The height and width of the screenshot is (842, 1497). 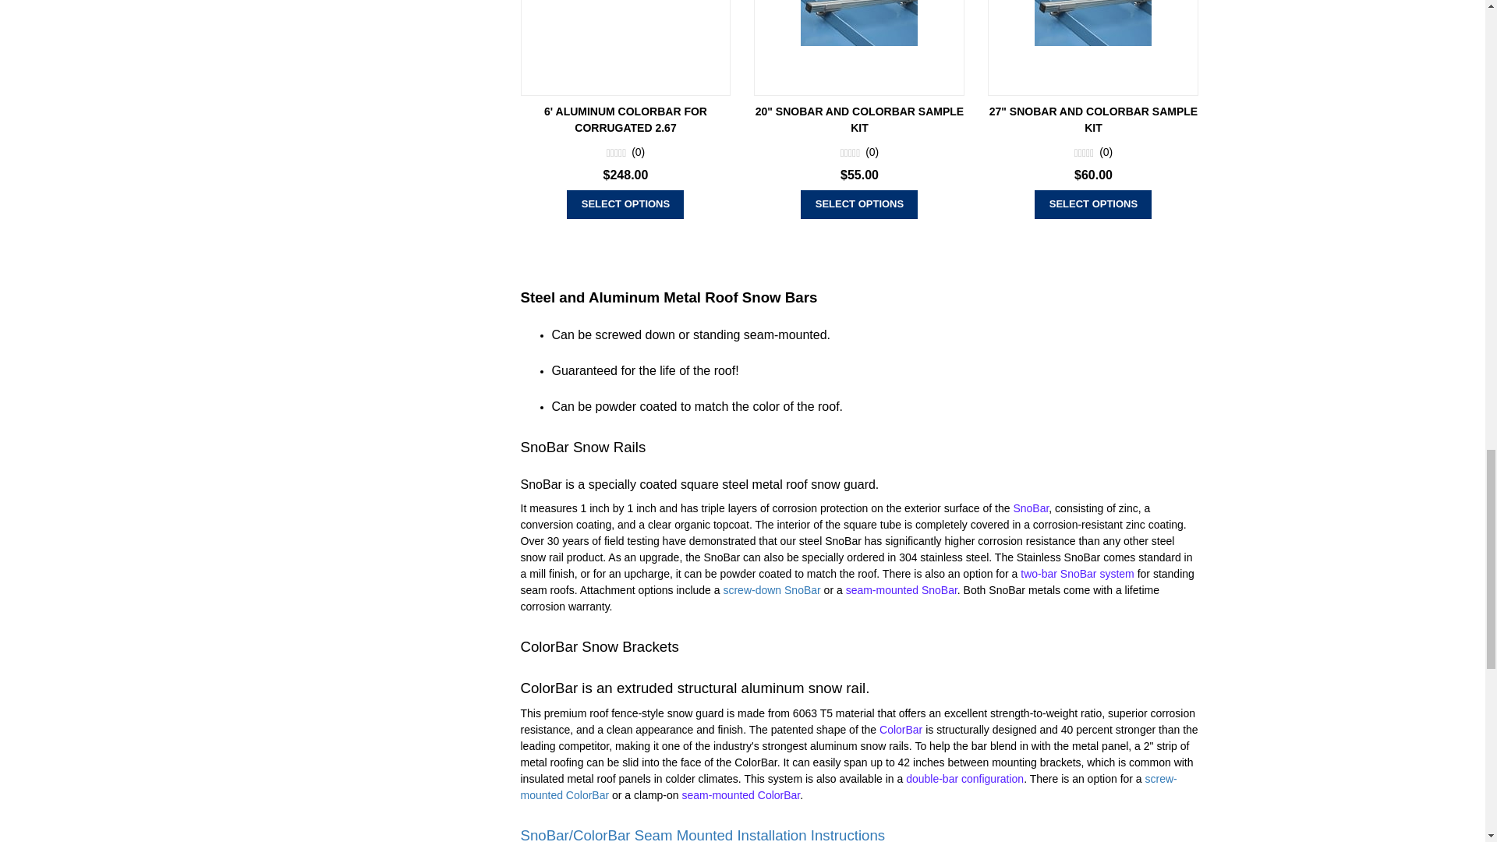 I want to click on SnoBar ColorBar Seam Mounted Installation Instructions, so click(x=703, y=830).